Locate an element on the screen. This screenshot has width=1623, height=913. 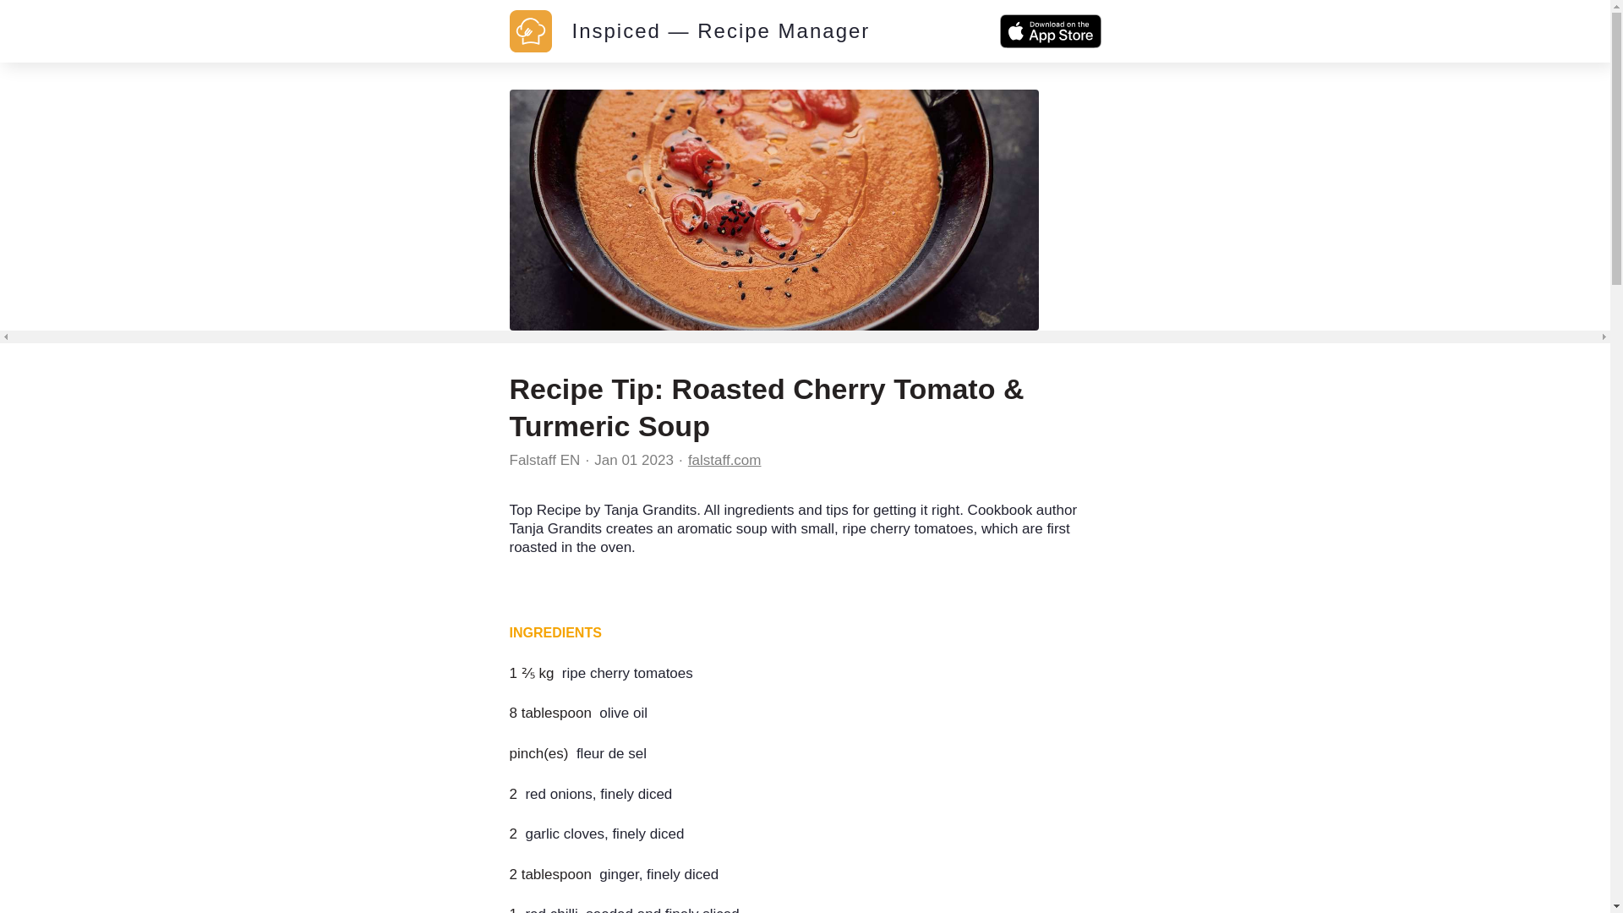
Falstaff EN is located at coordinates (544, 460).